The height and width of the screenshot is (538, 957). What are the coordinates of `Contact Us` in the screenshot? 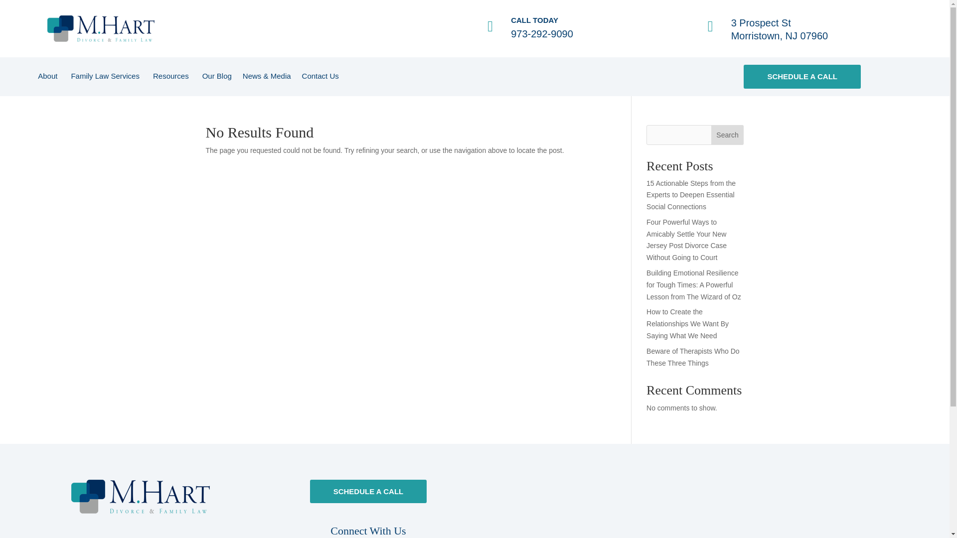 It's located at (320, 78).